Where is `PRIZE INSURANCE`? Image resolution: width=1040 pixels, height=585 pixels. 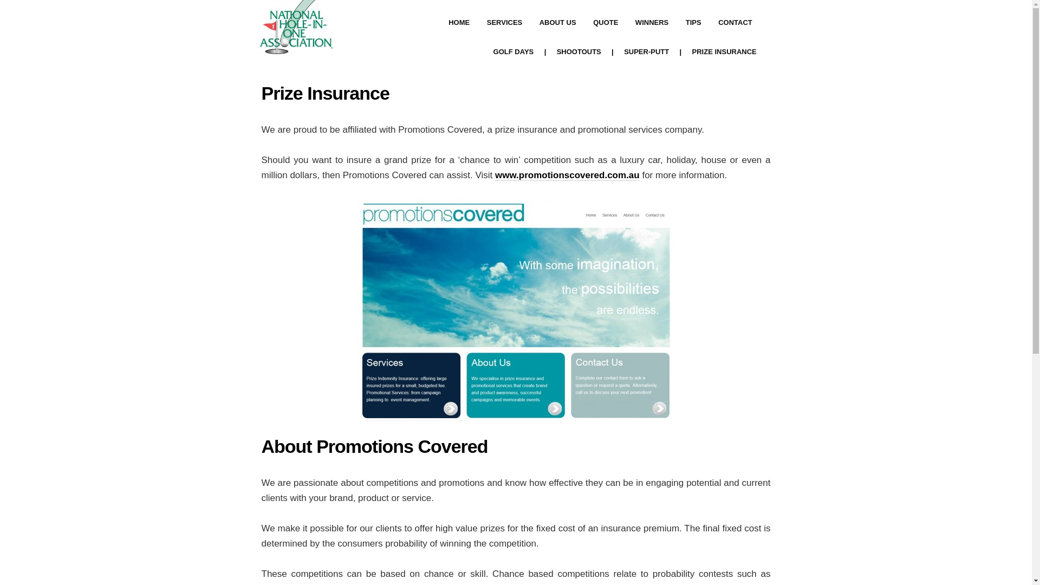 PRIZE INSURANCE is located at coordinates (725, 52).